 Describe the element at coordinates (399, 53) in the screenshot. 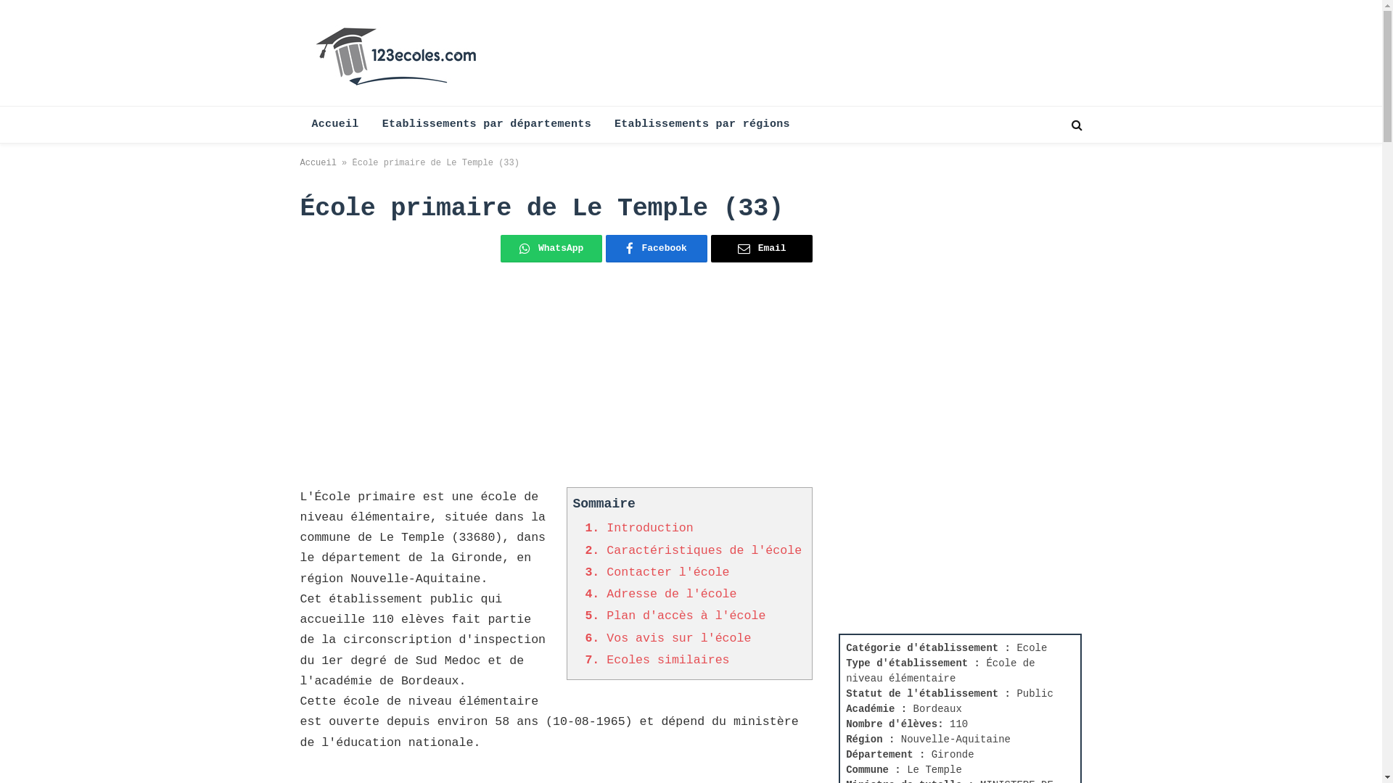

I see `123ecoles.com` at that location.